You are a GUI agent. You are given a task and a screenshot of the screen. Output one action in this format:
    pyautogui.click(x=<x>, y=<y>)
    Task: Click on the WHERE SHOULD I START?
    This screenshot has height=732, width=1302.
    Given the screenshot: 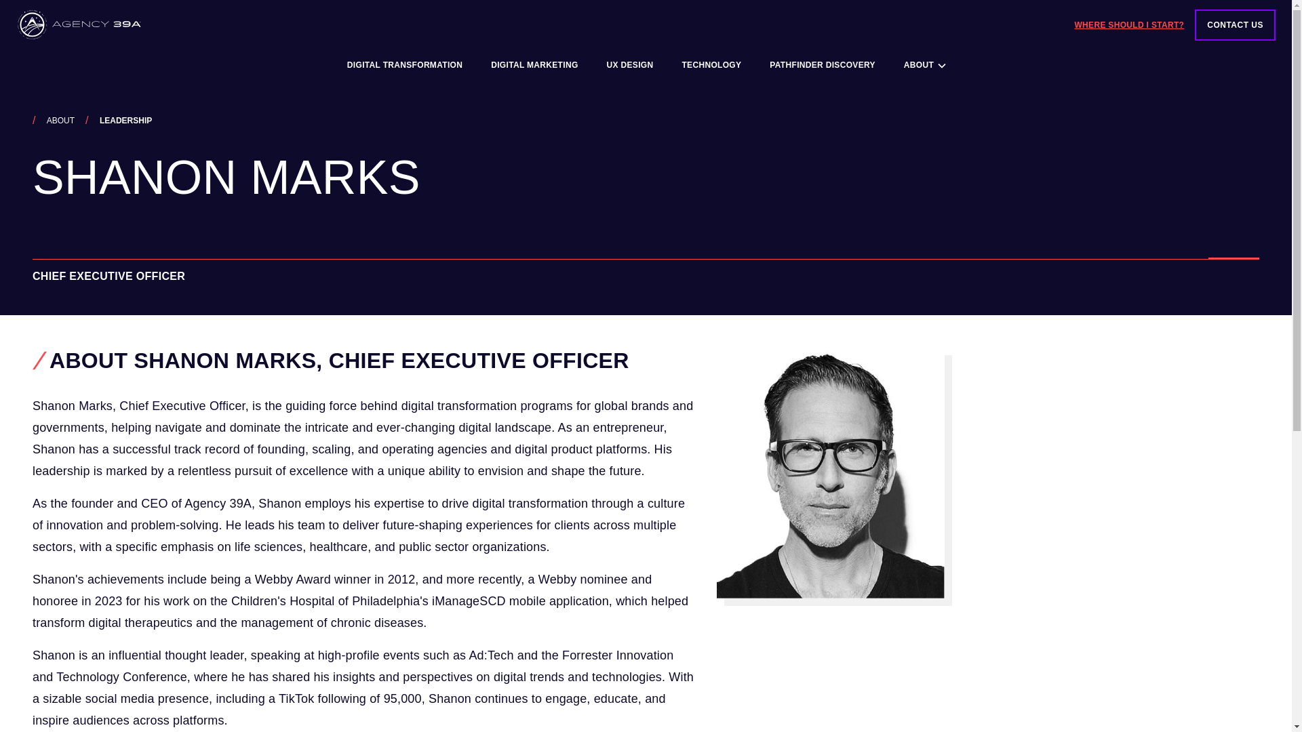 What is the action you would take?
    pyautogui.click(x=1128, y=24)
    